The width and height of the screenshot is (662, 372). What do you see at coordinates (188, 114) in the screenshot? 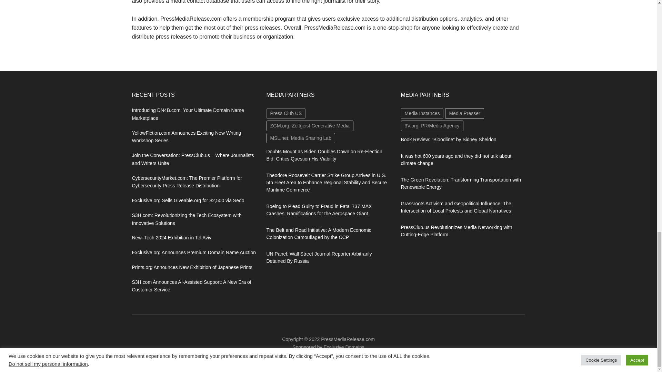
I see `Introducing DN4B.com: Your Ultimate Domain Name Marketplace` at bounding box center [188, 114].